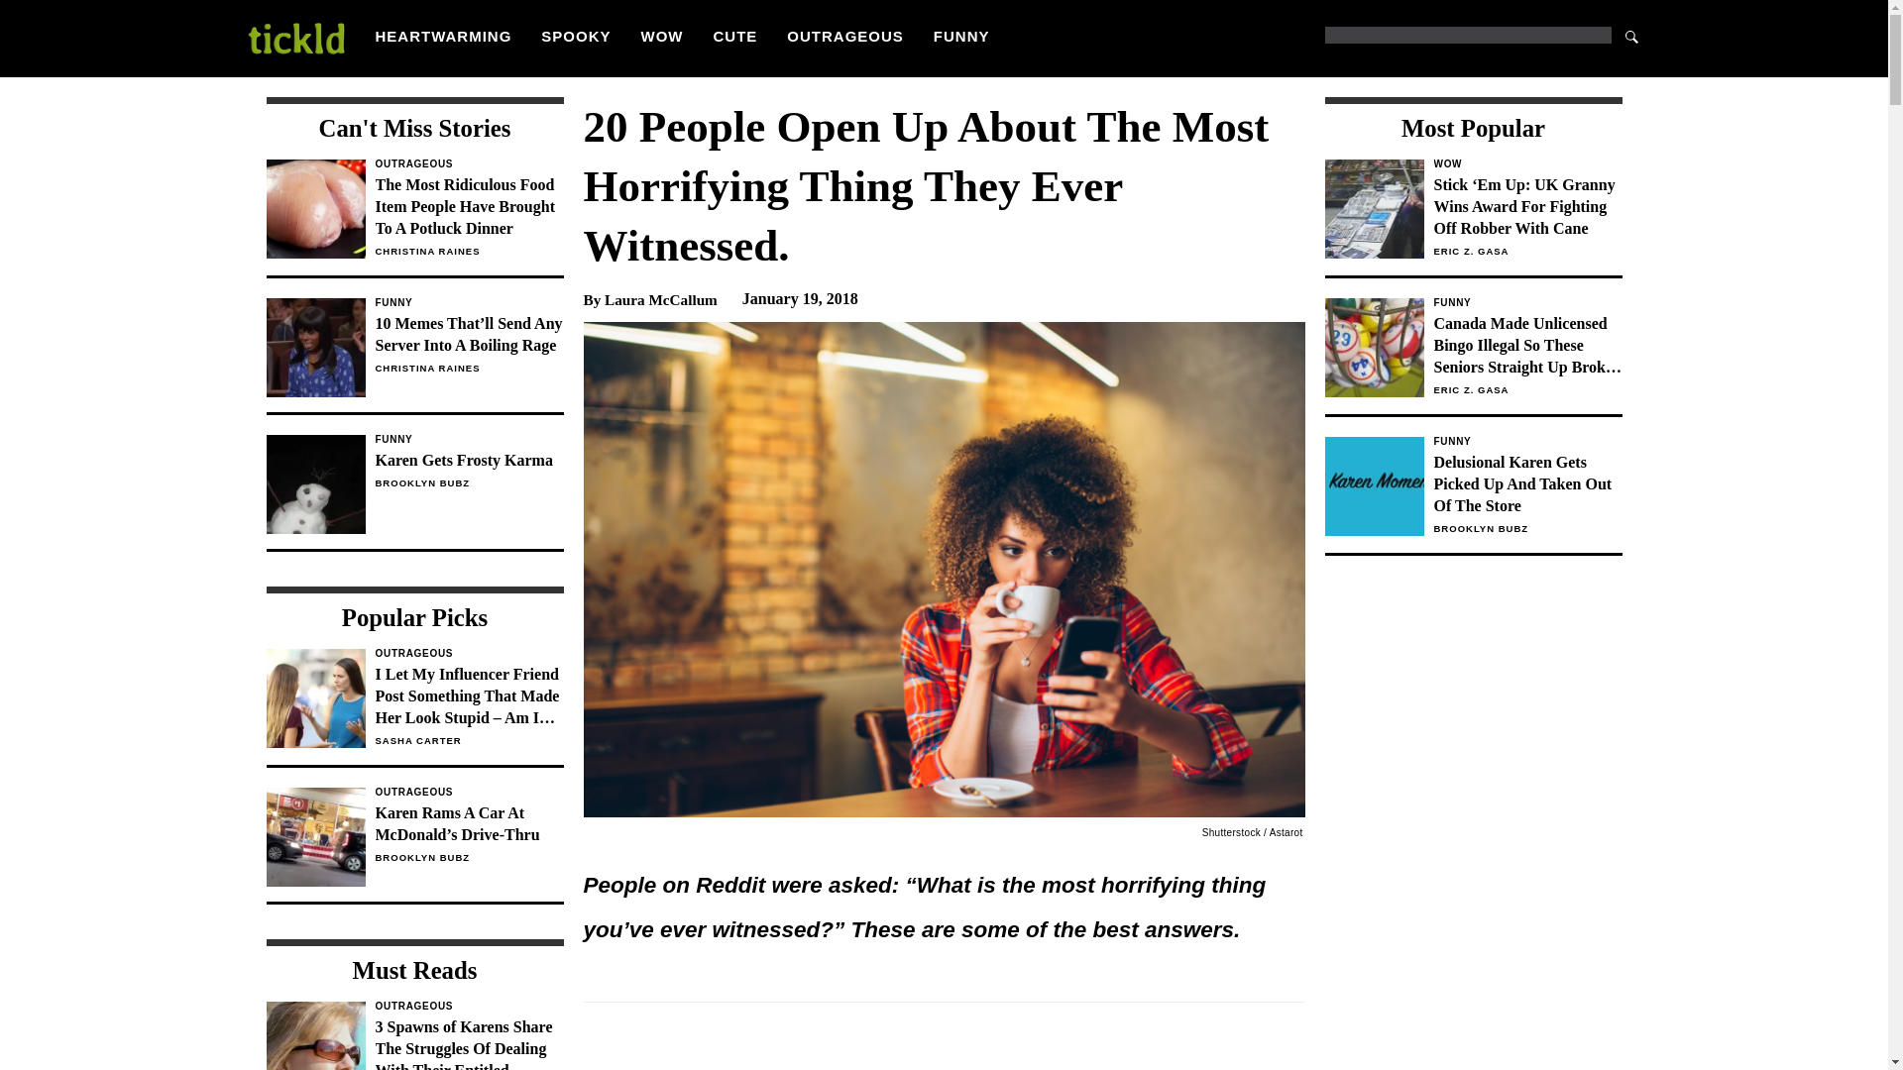 The image size is (1903, 1070). Describe the element at coordinates (443, 36) in the screenshot. I see `HEARTWARMING` at that location.